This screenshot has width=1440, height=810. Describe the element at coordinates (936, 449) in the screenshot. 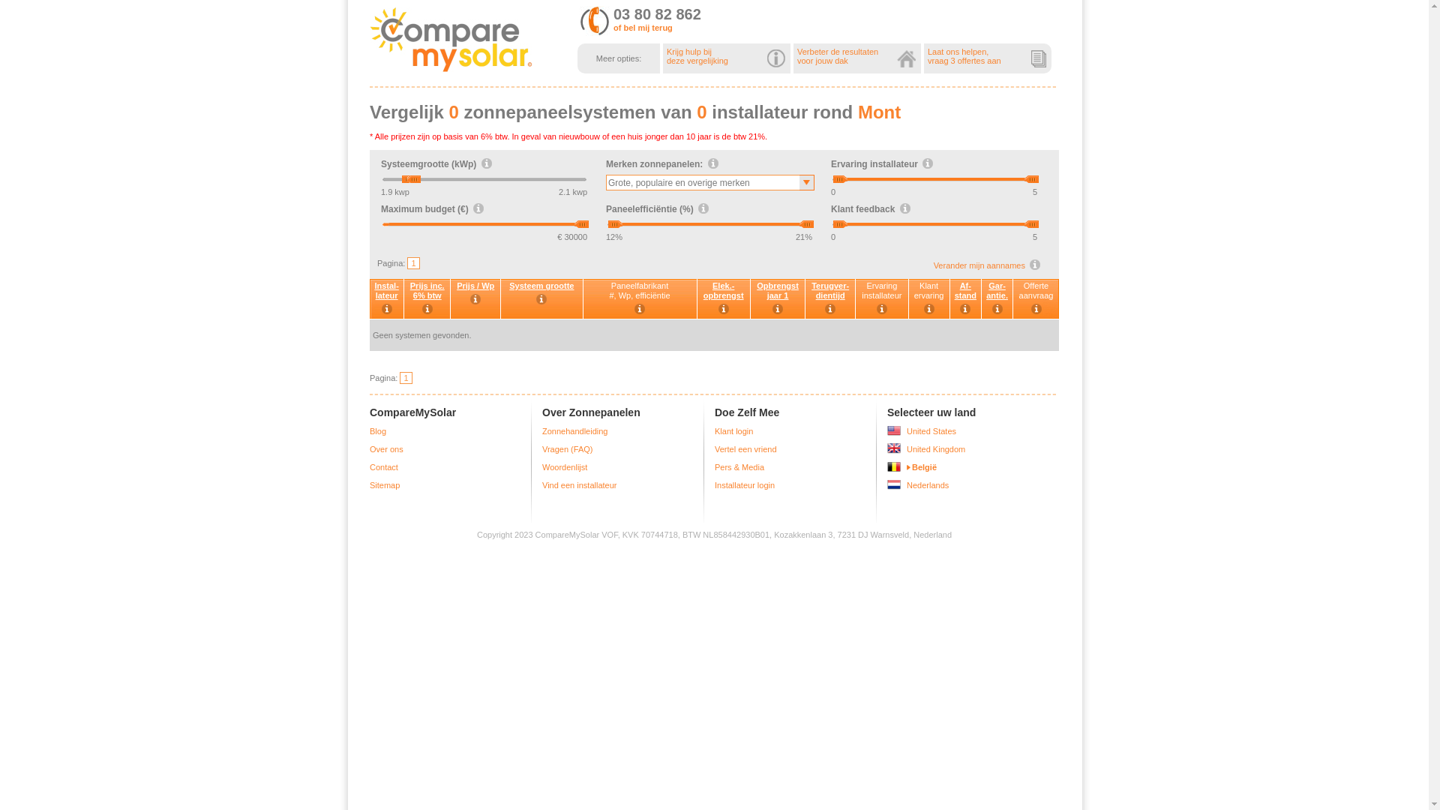

I see `United Kingdom` at that location.